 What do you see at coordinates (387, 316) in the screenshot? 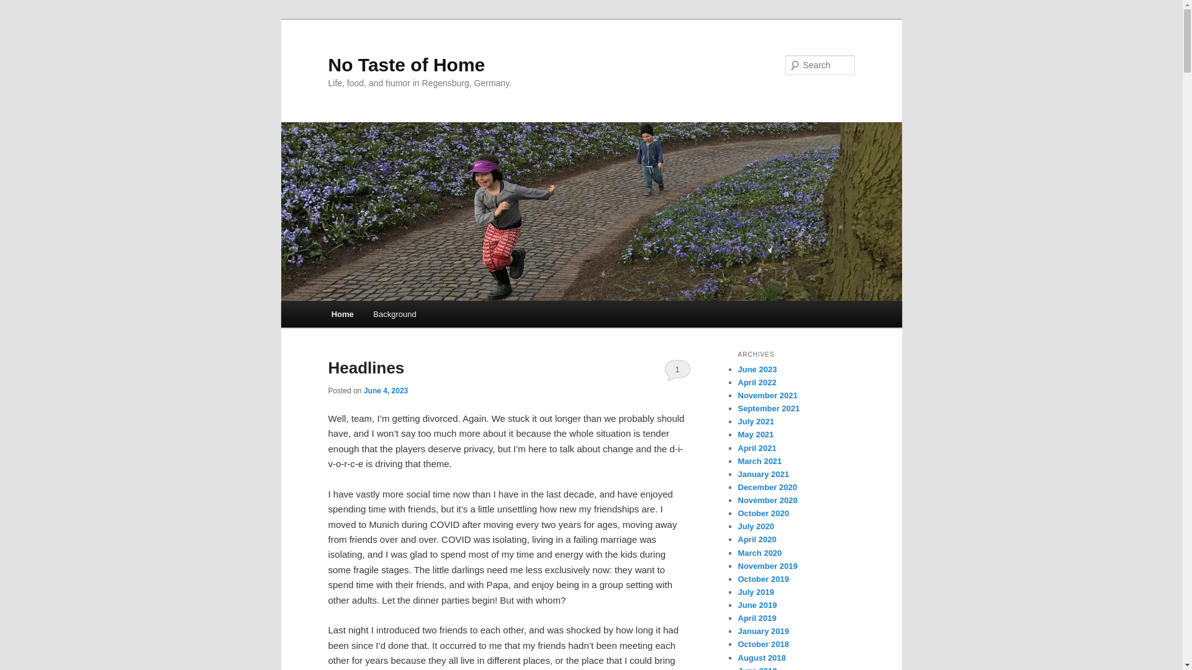
I see `Skip to primary content` at bounding box center [387, 316].